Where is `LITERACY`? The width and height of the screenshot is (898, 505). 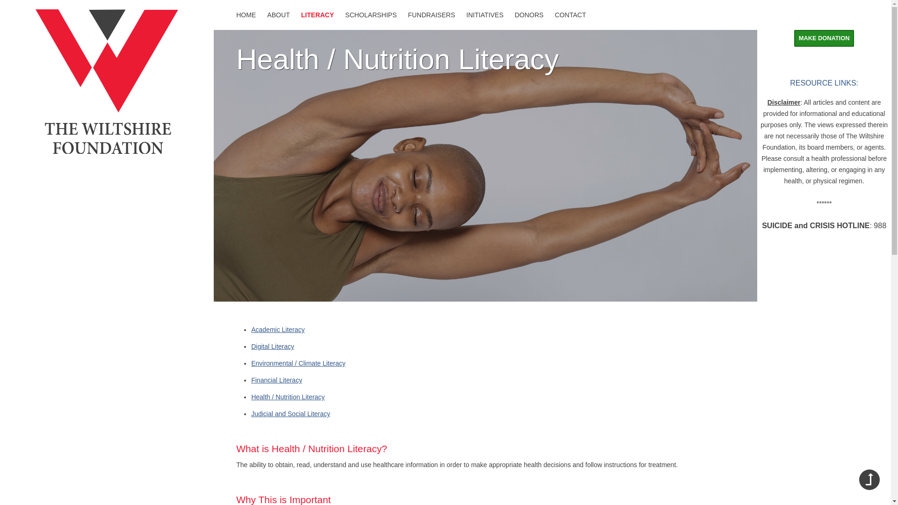 LITERACY is located at coordinates (317, 14).